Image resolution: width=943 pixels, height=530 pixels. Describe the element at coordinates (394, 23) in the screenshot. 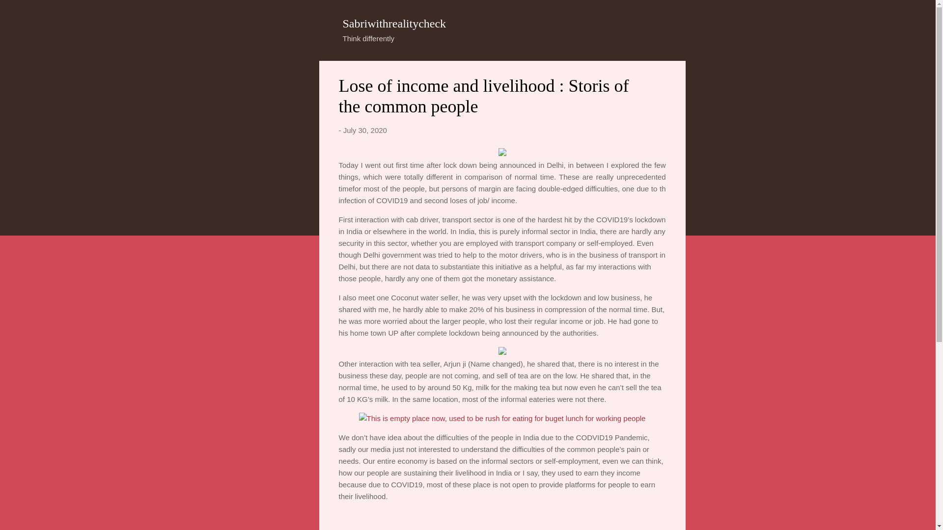

I see `Sabriwithrealitycheck` at that location.